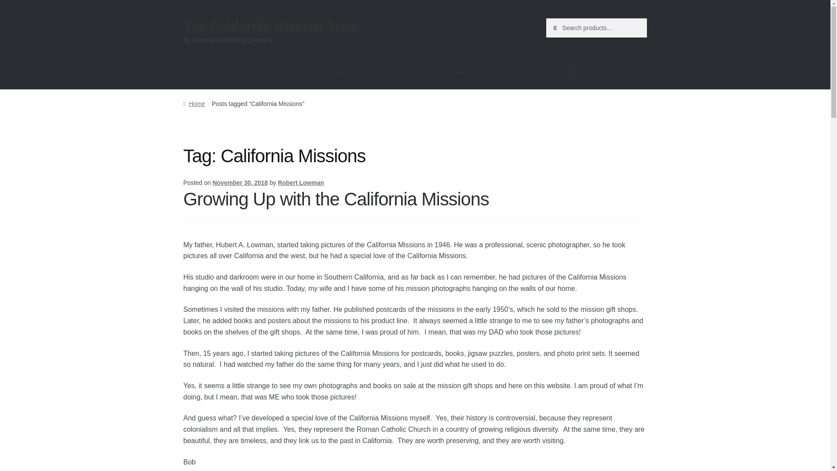 This screenshot has width=837, height=471. What do you see at coordinates (301, 182) in the screenshot?
I see `Robert Lowman` at bounding box center [301, 182].